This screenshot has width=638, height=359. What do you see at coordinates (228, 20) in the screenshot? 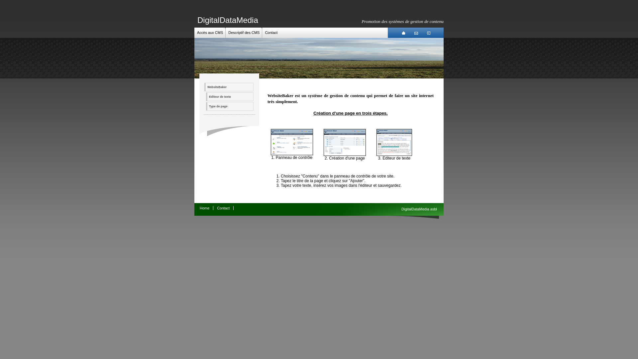
I see `DigitalDataMedia` at bounding box center [228, 20].